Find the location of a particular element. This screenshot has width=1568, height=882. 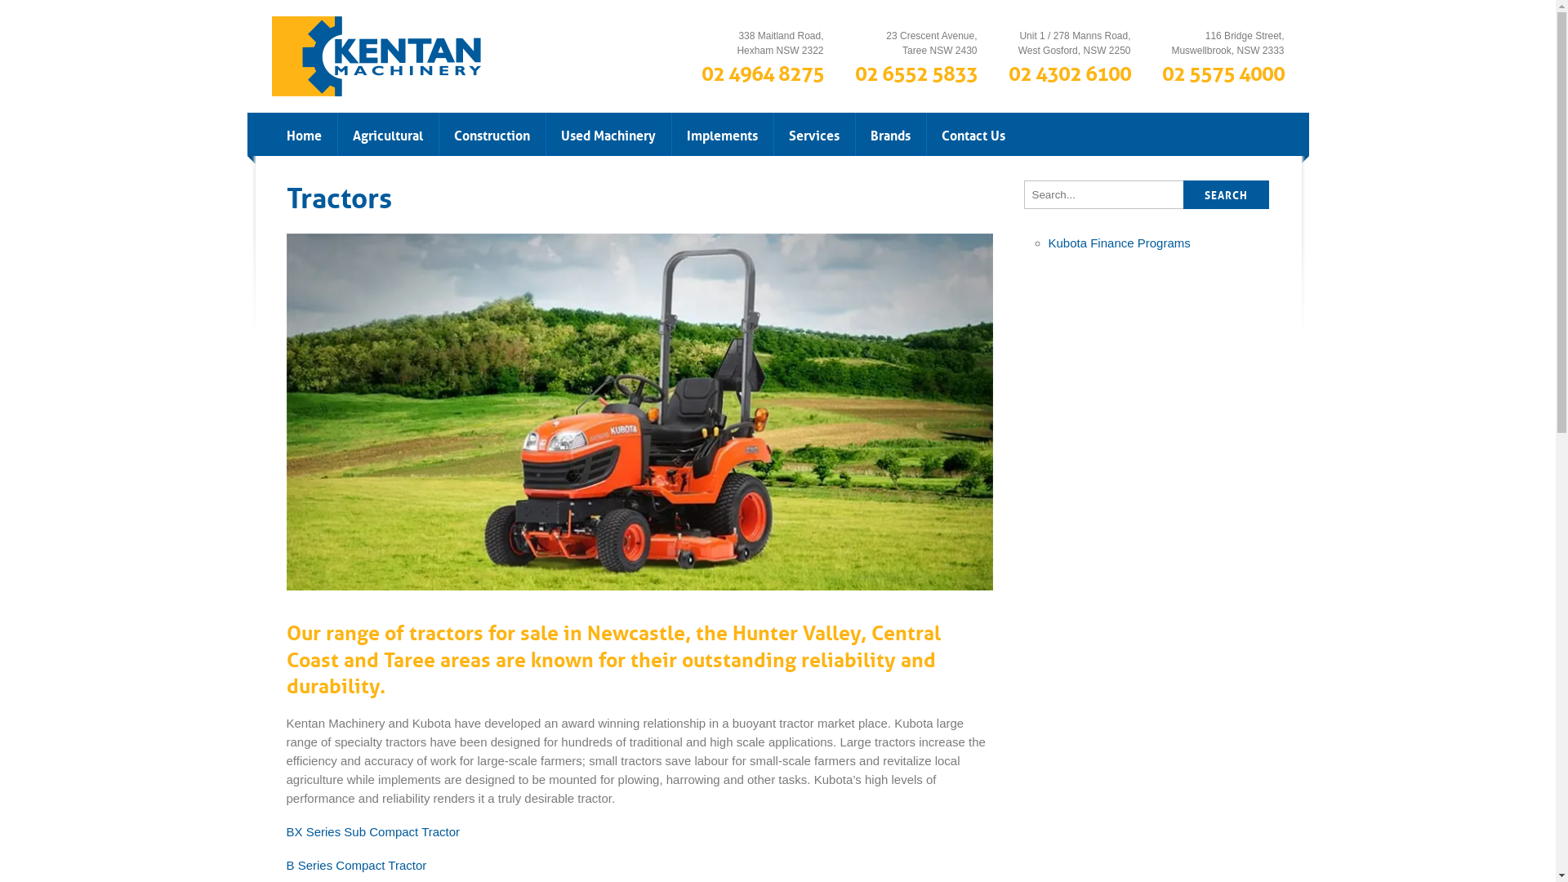

02 4964 8275 is located at coordinates (762, 71).